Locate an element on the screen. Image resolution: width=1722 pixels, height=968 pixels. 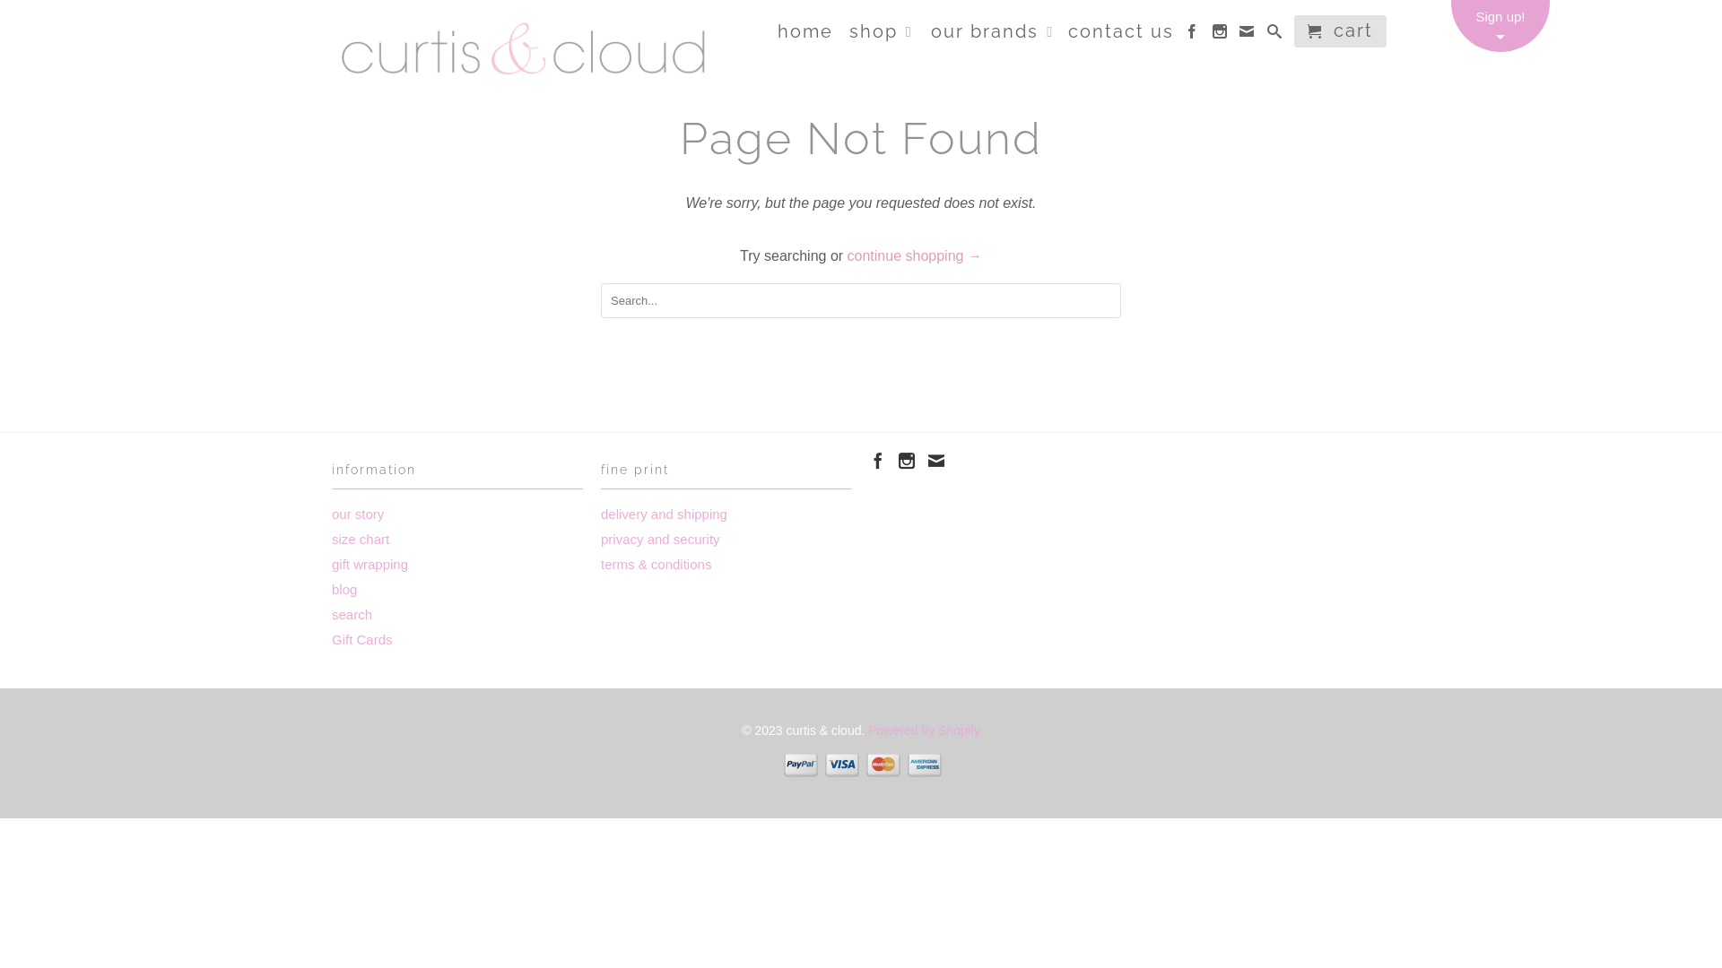
Powered by Shopify is located at coordinates (924, 730).